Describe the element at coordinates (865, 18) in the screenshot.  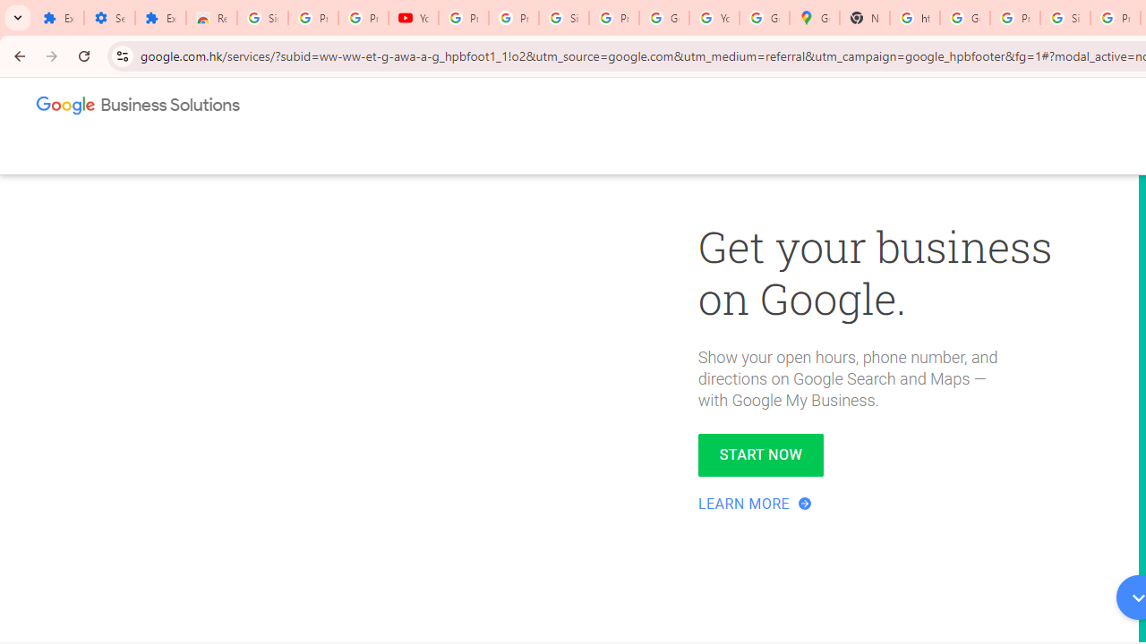
I see `New Tab` at that location.